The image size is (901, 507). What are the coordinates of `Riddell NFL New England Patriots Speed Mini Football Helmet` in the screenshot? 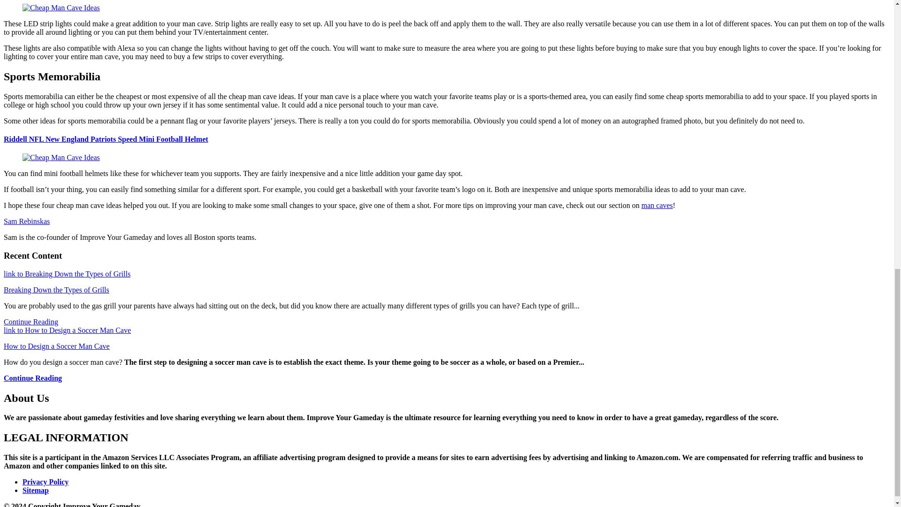 It's located at (106, 139).